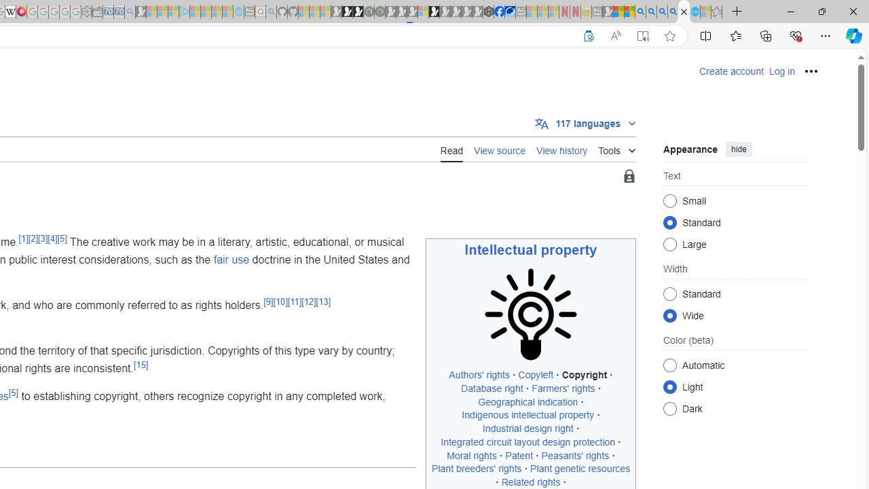  What do you see at coordinates (576, 455) in the screenshot?
I see `Peasants' rights` at bounding box center [576, 455].